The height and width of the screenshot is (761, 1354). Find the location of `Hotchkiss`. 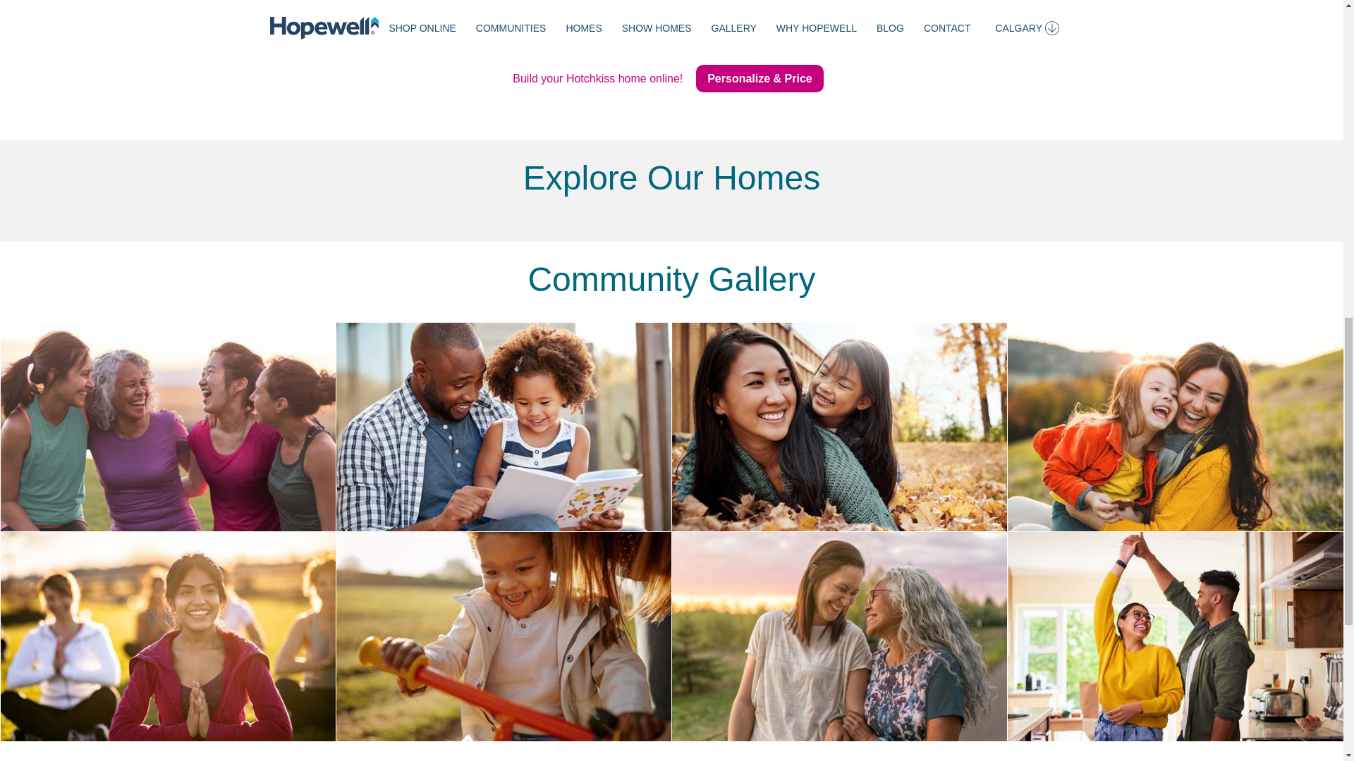

Hotchkiss is located at coordinates (167, 426).